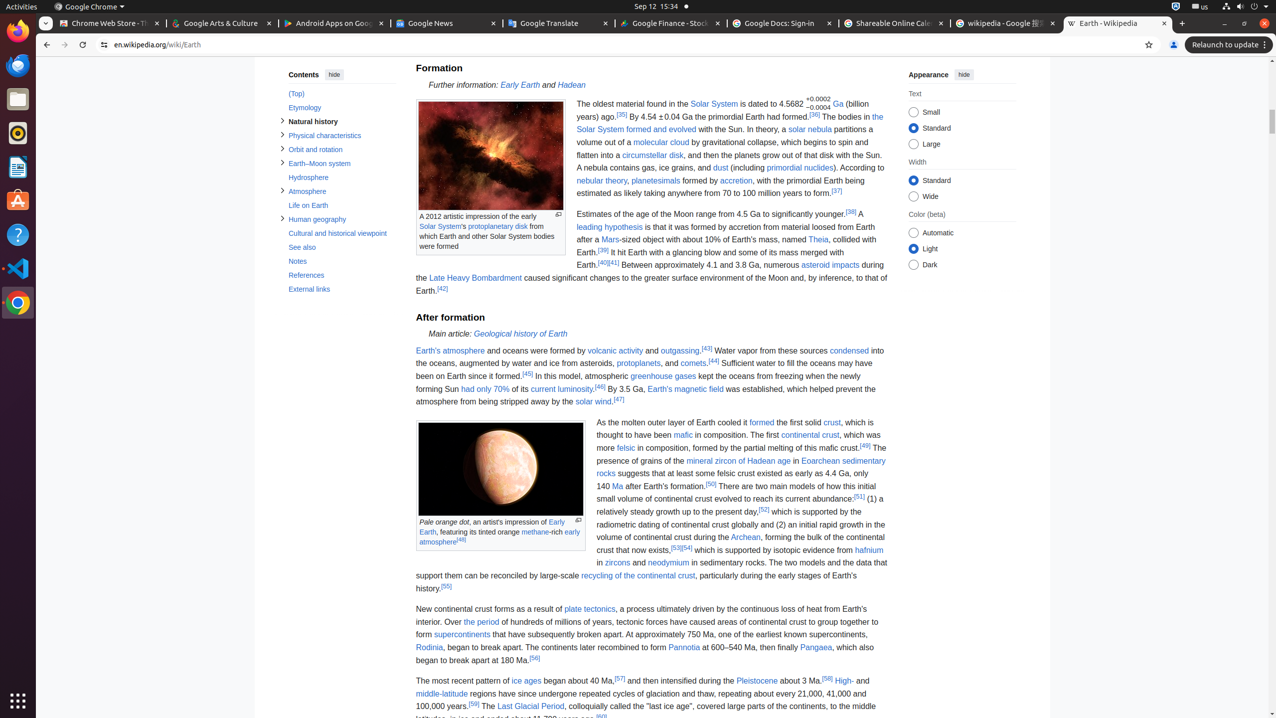 The width and height of the screenshot is (1276, 718). I want to click on Small, so click(913, 113).